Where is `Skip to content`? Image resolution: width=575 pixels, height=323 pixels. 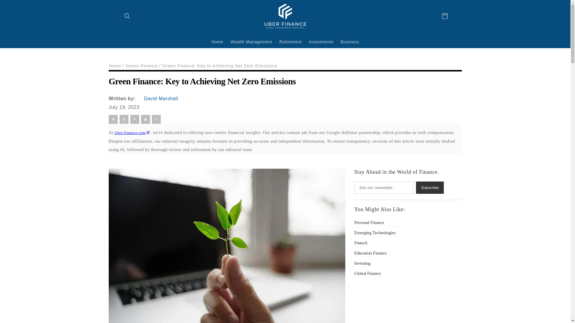
Skip to content is located at coordinates (18, 7).